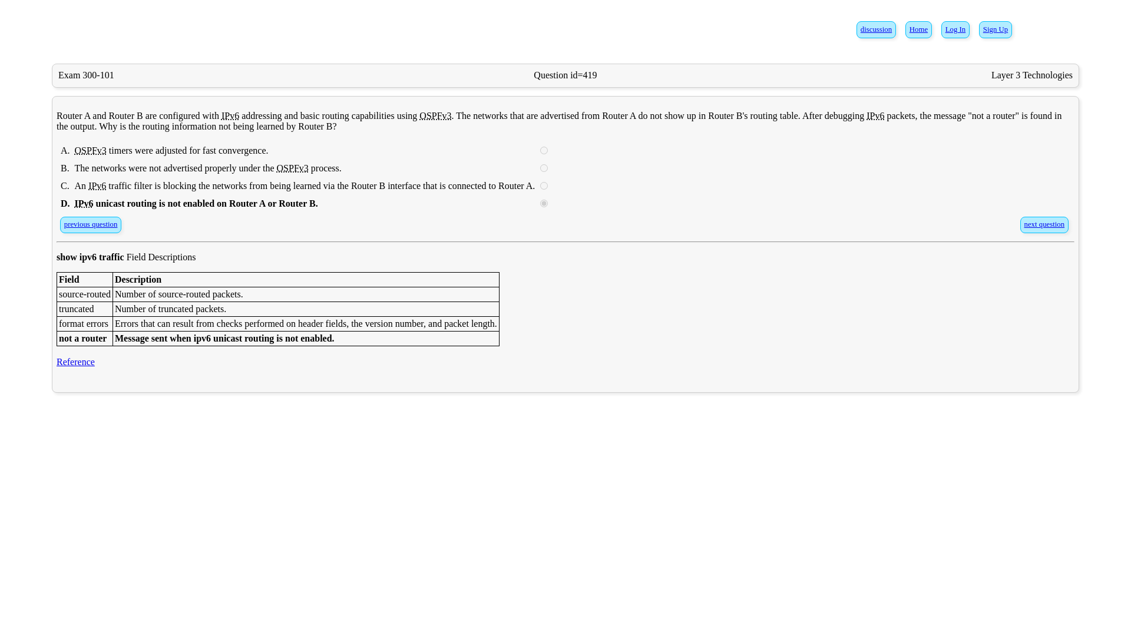  What do you see at coordinates (97, 185) in the screenshot?
I see `Internet Protocol version 6` at bounding box center [97, 185].